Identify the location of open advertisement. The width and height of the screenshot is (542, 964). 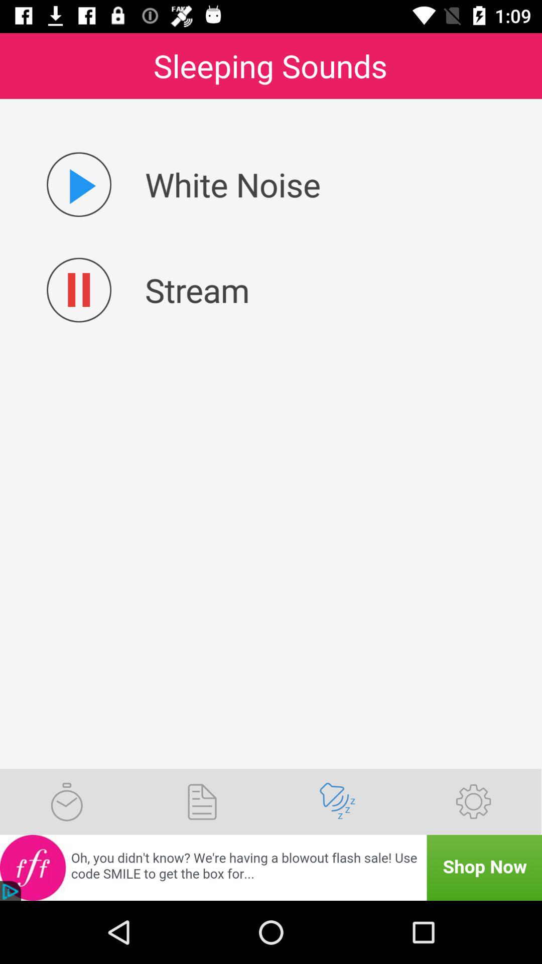
(271, 868).